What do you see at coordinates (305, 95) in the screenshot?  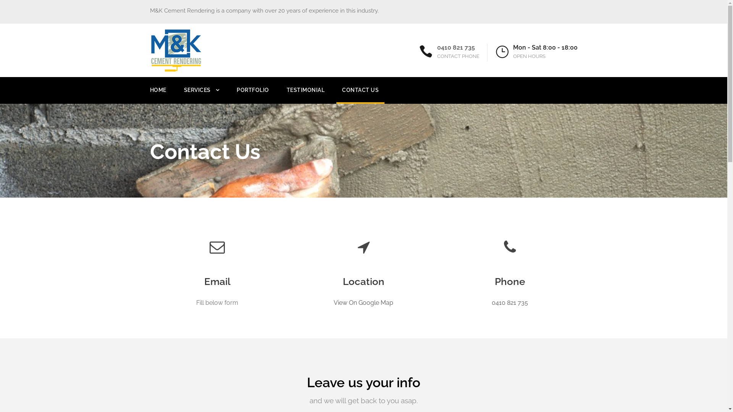 I see `TESTIMONIAL` at bounding box center [305, 95].